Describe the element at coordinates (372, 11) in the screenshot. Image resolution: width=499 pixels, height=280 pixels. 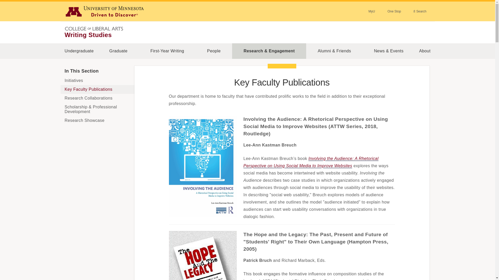
I see `MyU` at that location.